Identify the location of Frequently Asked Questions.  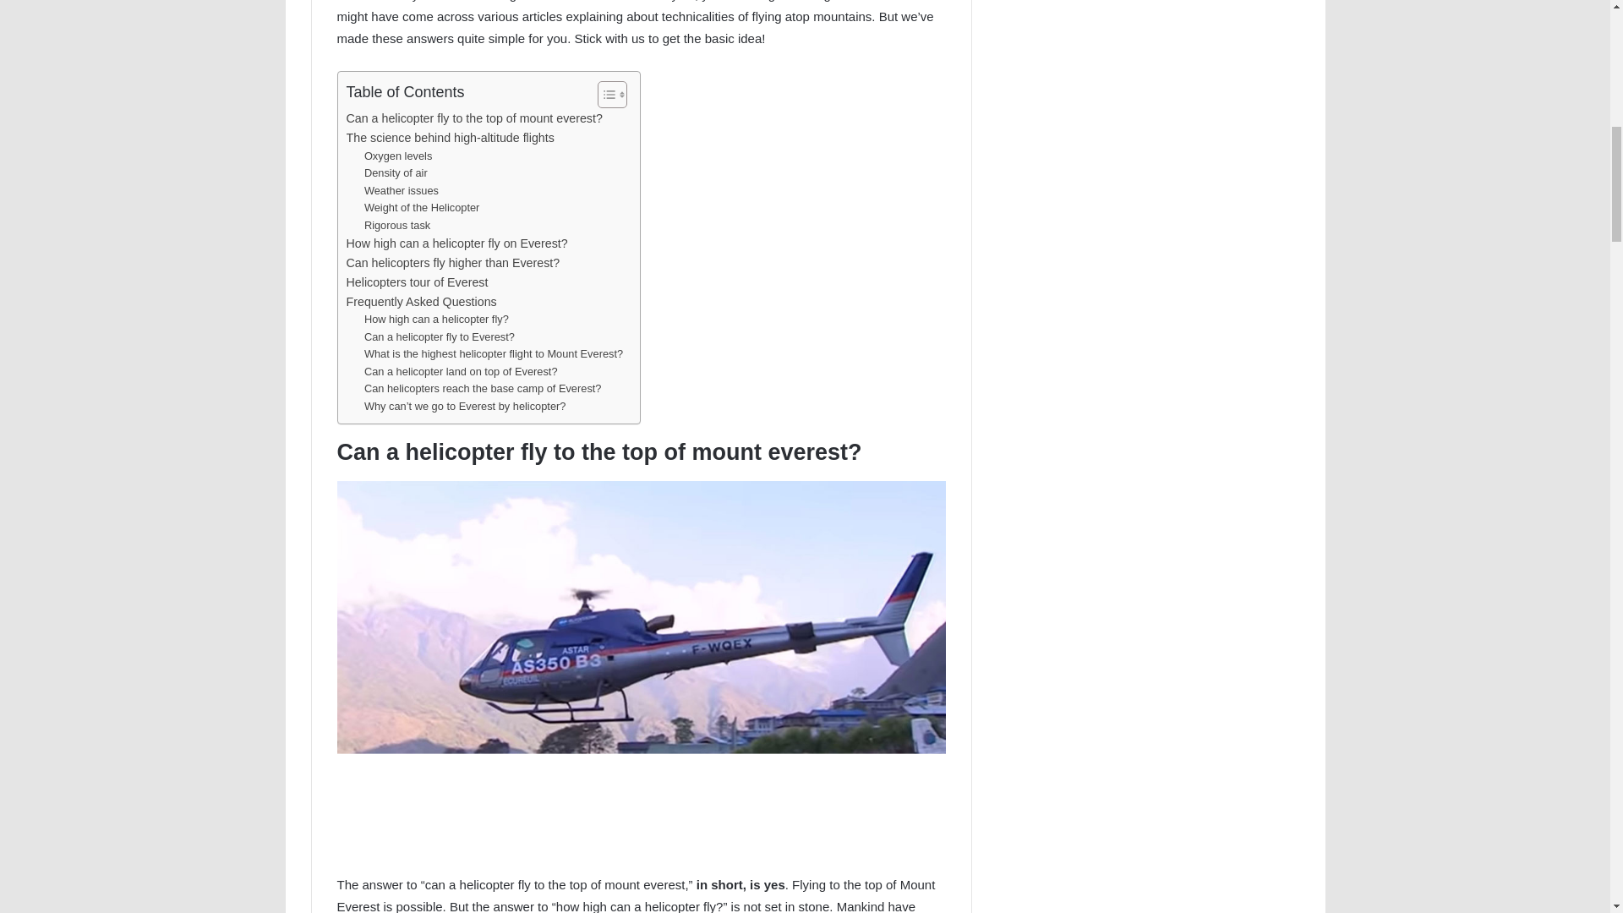
(421, 302).